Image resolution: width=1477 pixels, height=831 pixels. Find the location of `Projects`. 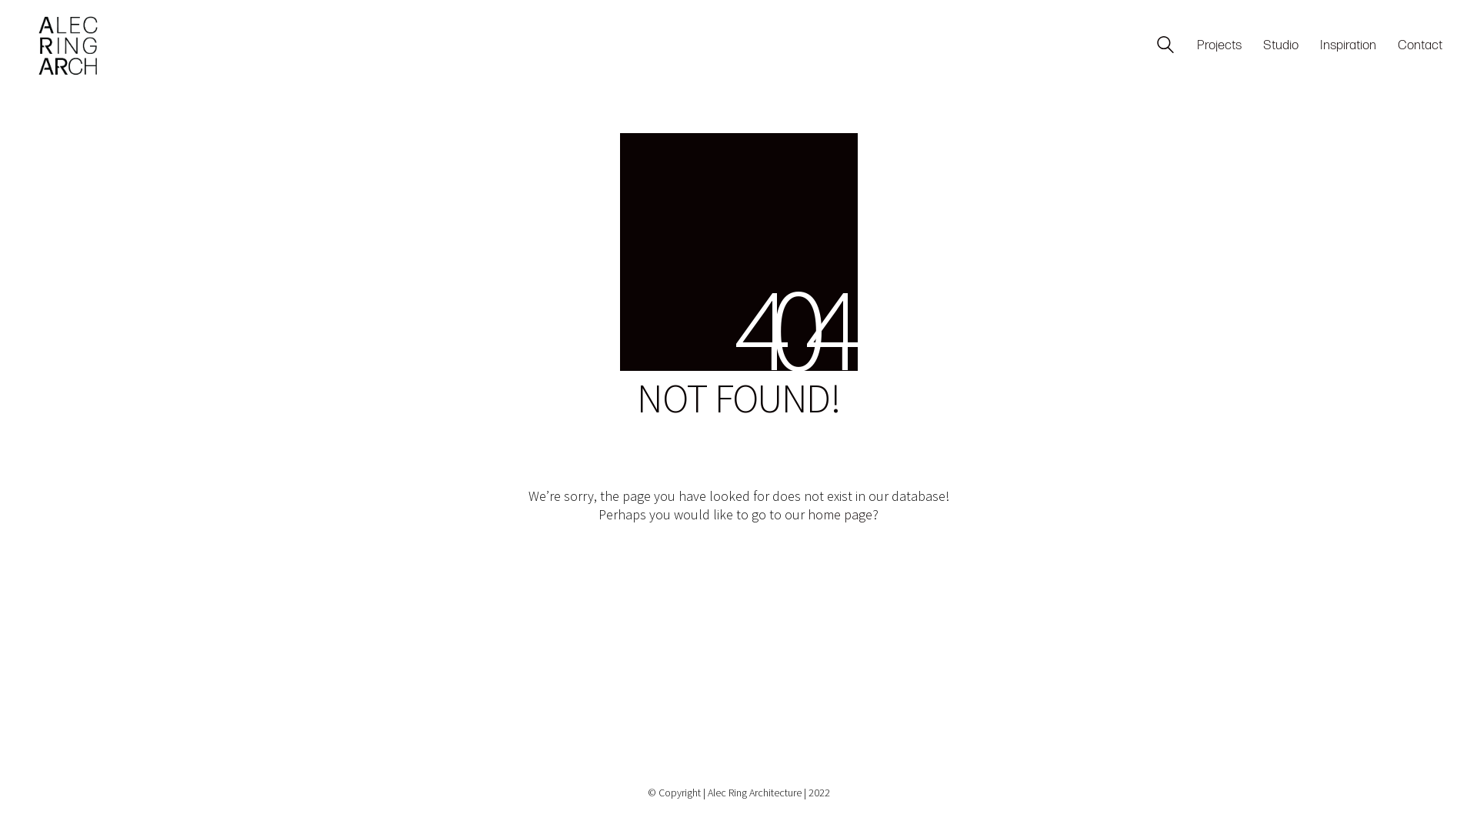

Projects is located at coordinates (1219, 46).